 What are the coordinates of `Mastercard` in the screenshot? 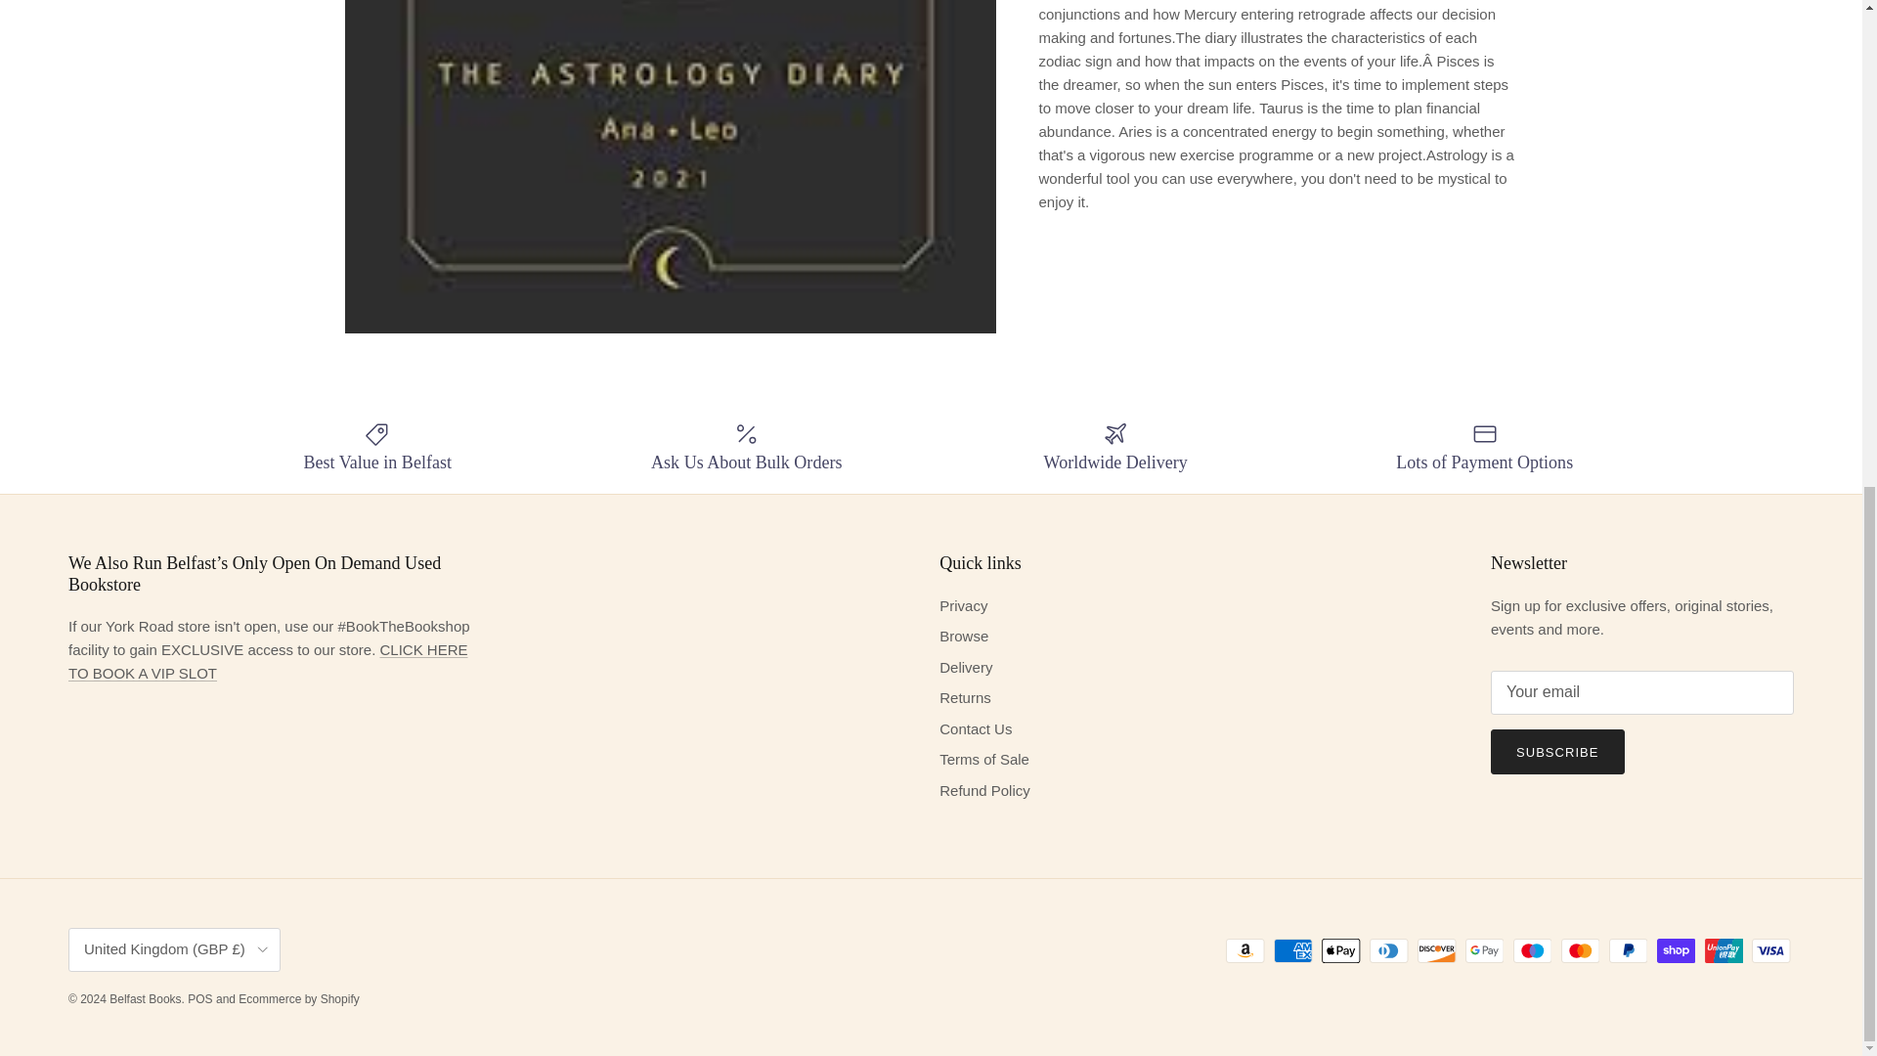 It's located at (1580, 950).